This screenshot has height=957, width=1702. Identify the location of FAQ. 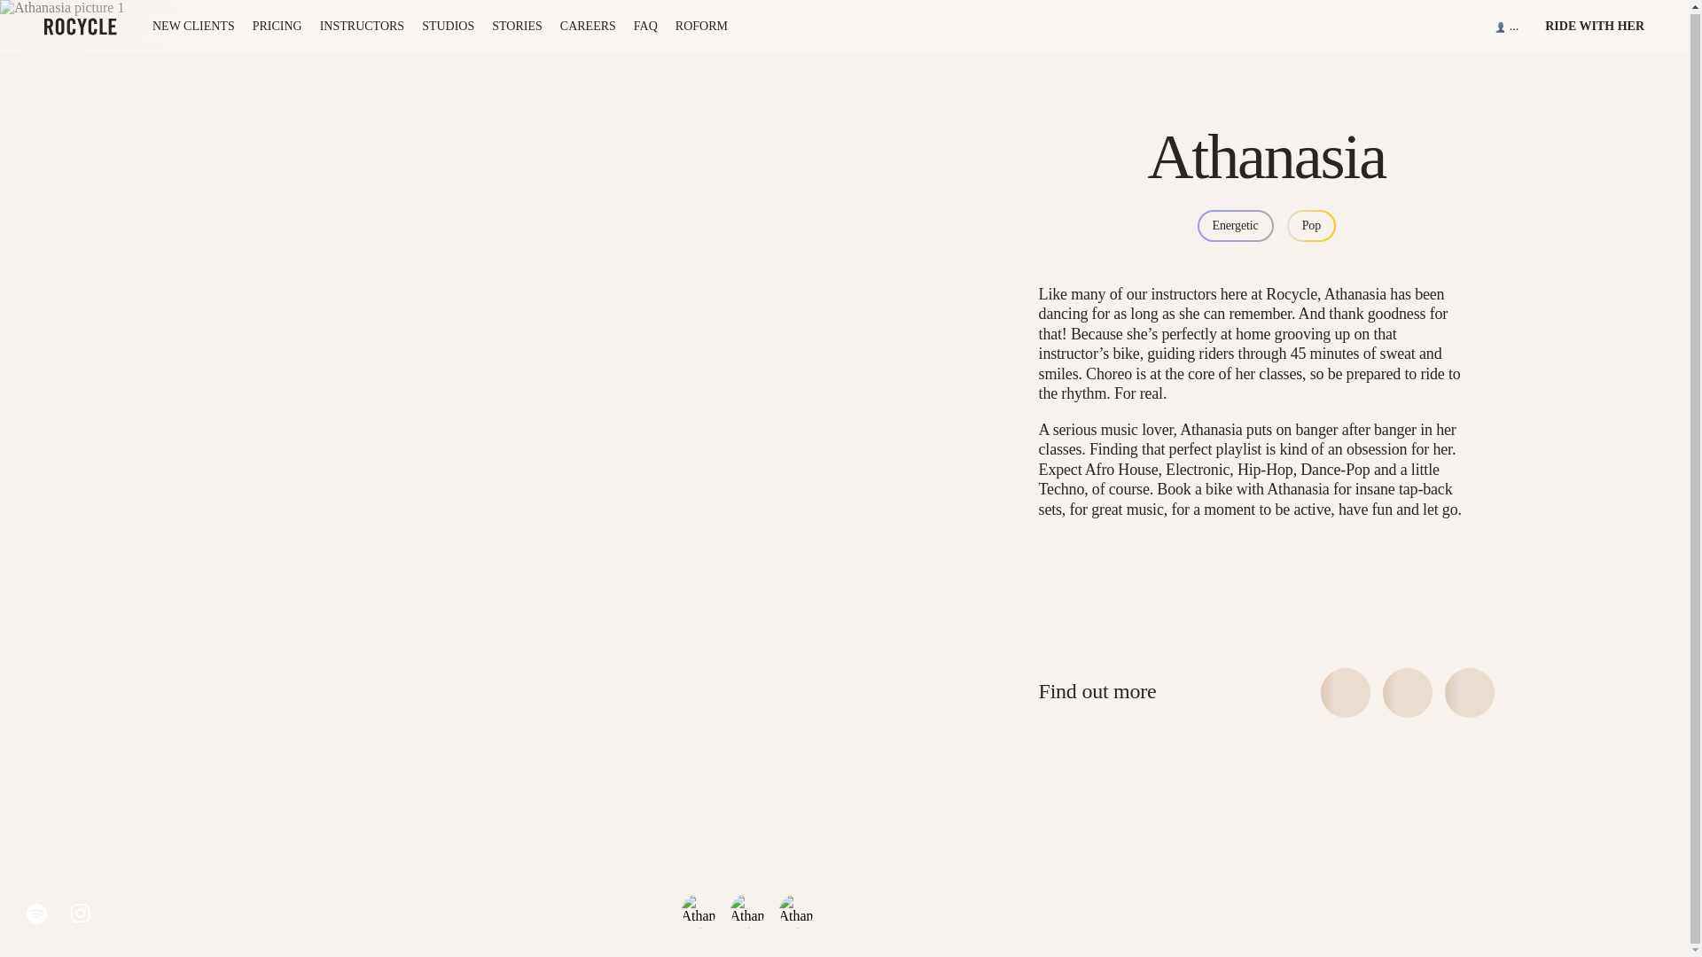
(645, 25).